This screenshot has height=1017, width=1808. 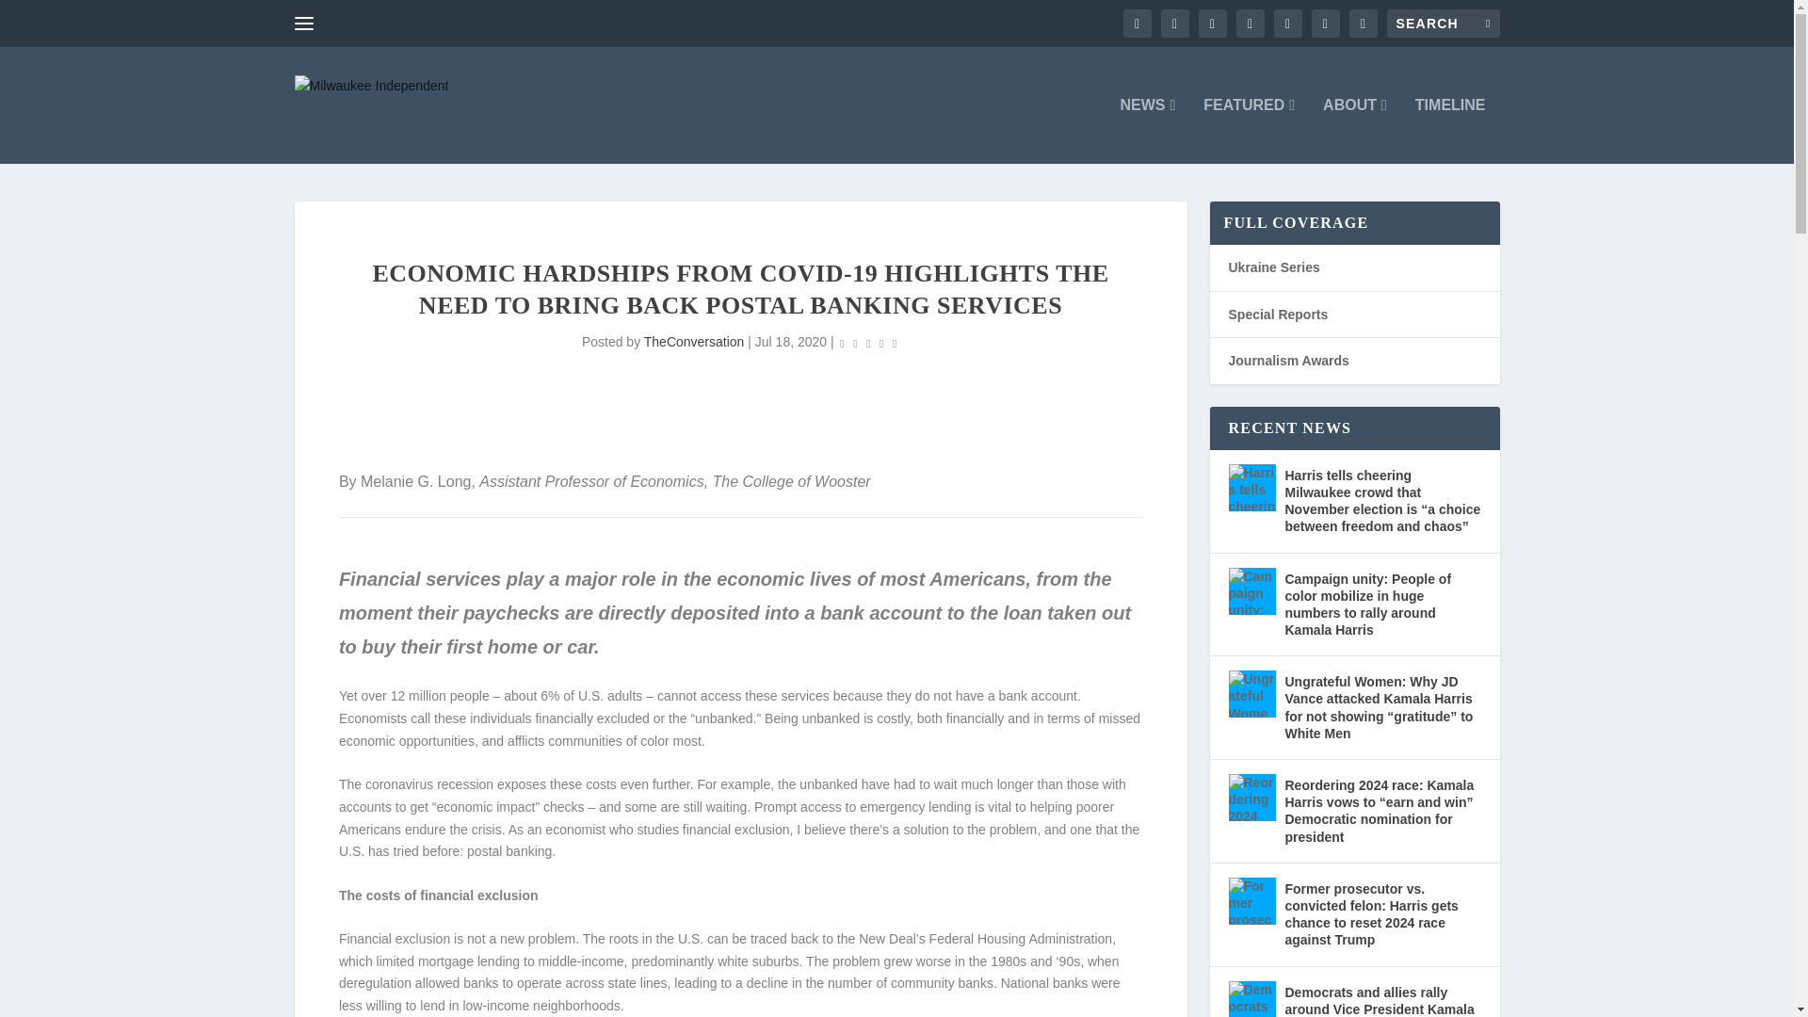 What do you see at coordinates (1147, 130) in the screenshot?
I see `NEWS` at bounding box center [1147, 130].